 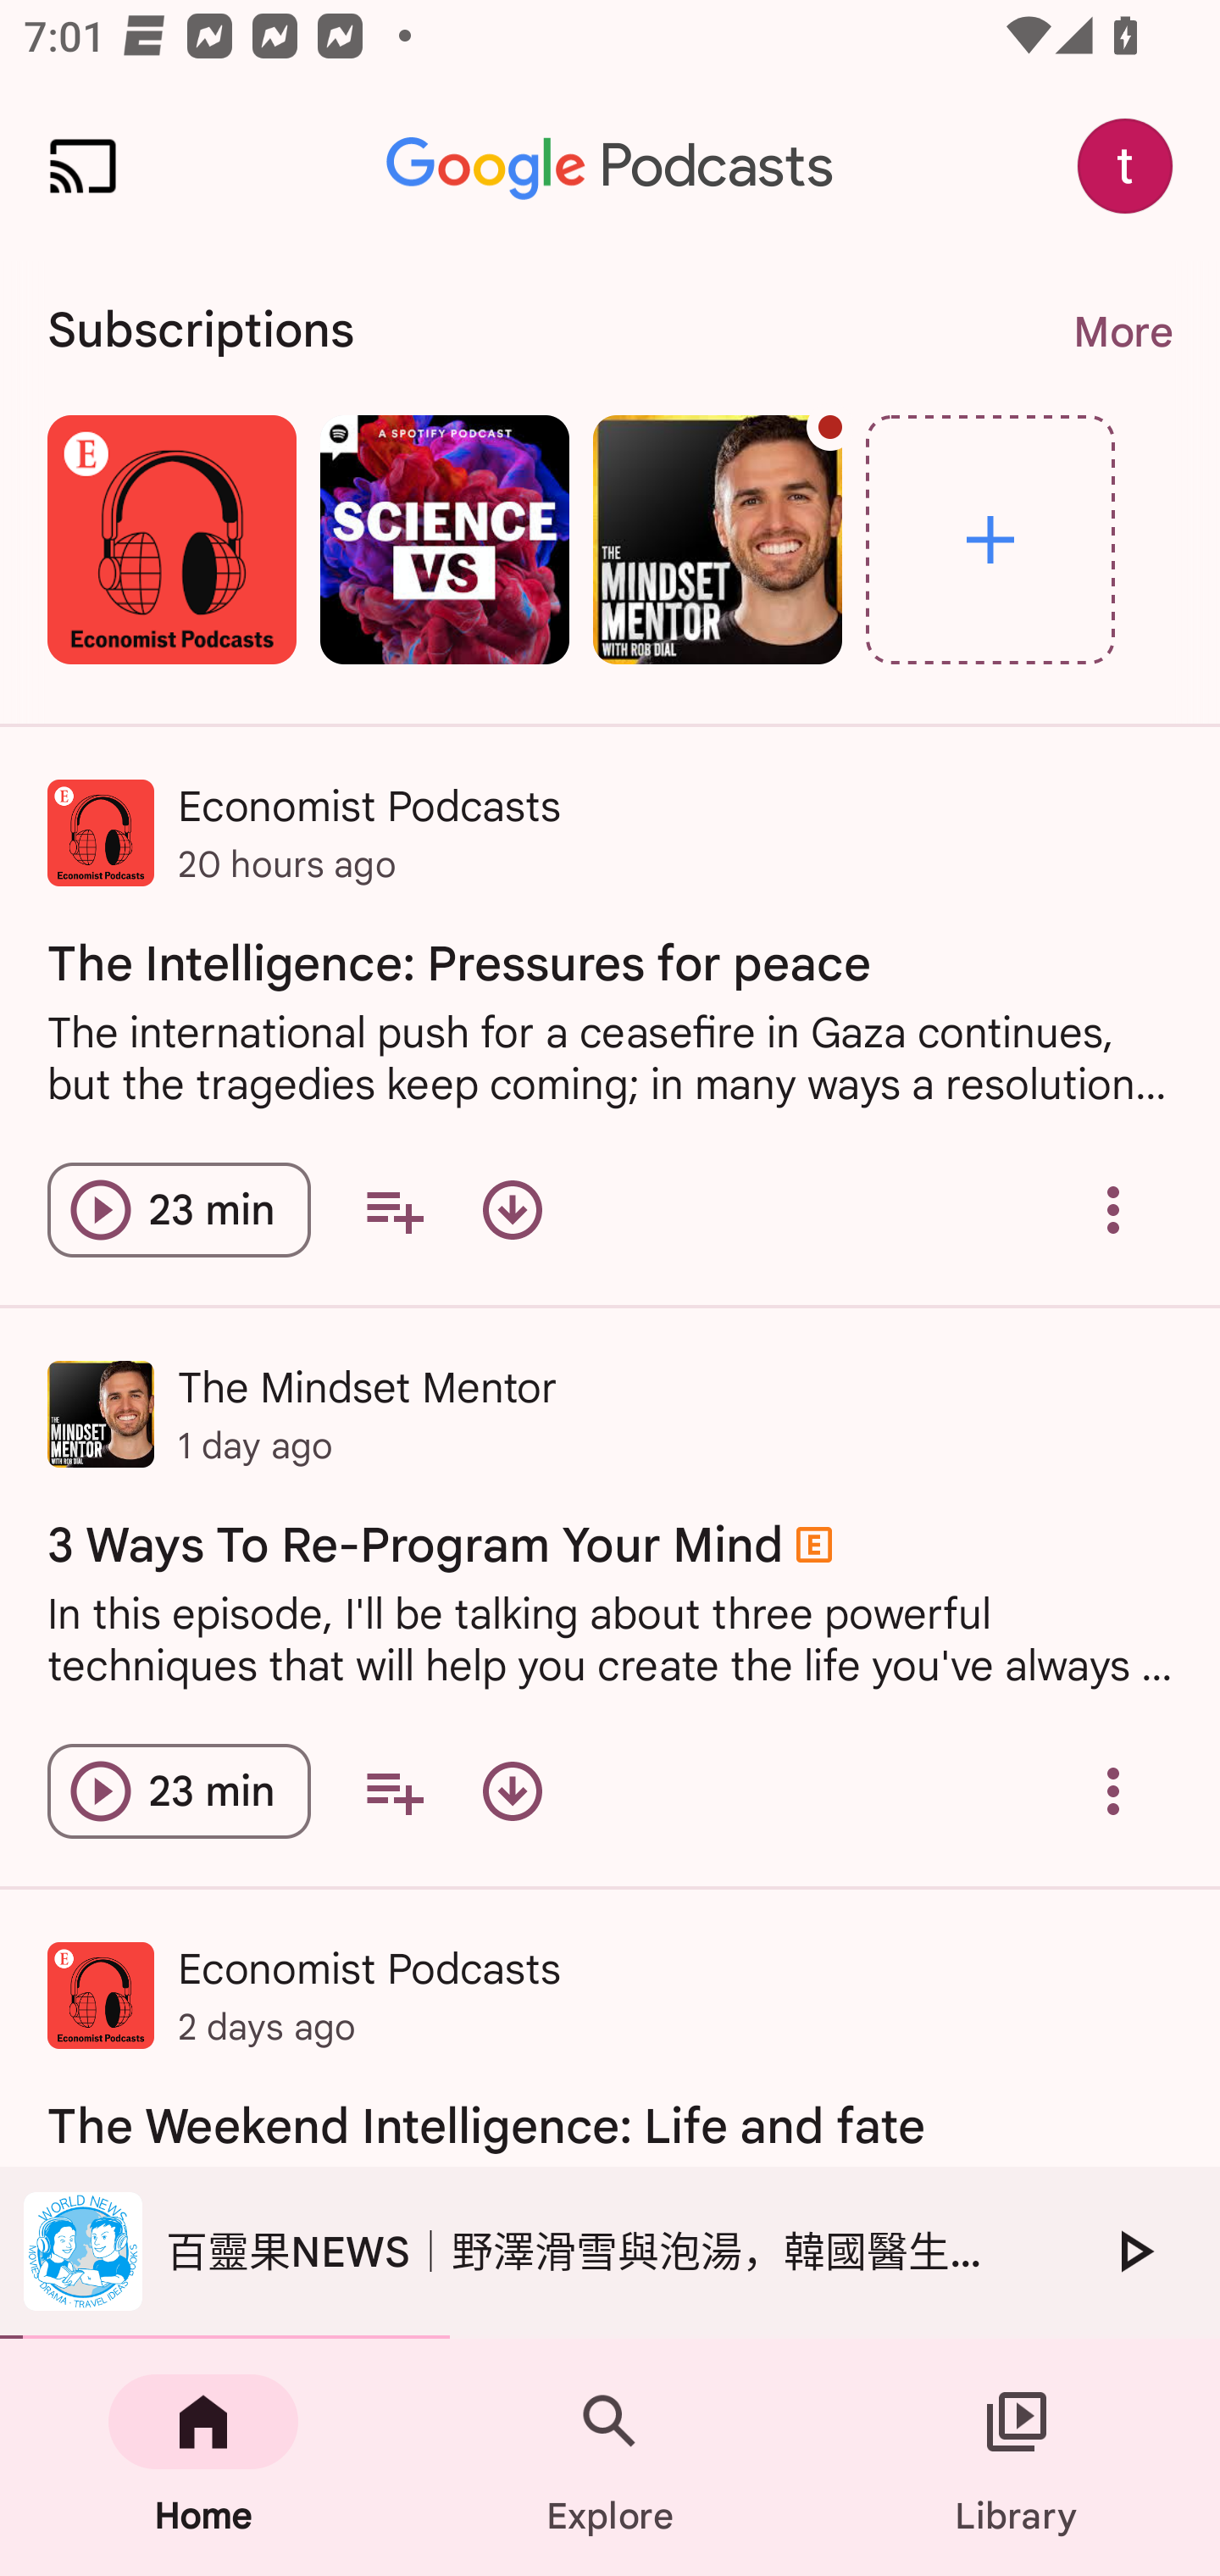 What do you see at coordinates (1122, 332) in the screenshot?
I see `More More. Navigate to subscriptions page.` at bounding box center [1122, 332].